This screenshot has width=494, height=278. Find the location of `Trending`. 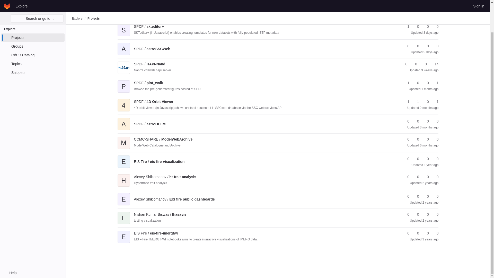

Trending is located at coordinates (164, 13).